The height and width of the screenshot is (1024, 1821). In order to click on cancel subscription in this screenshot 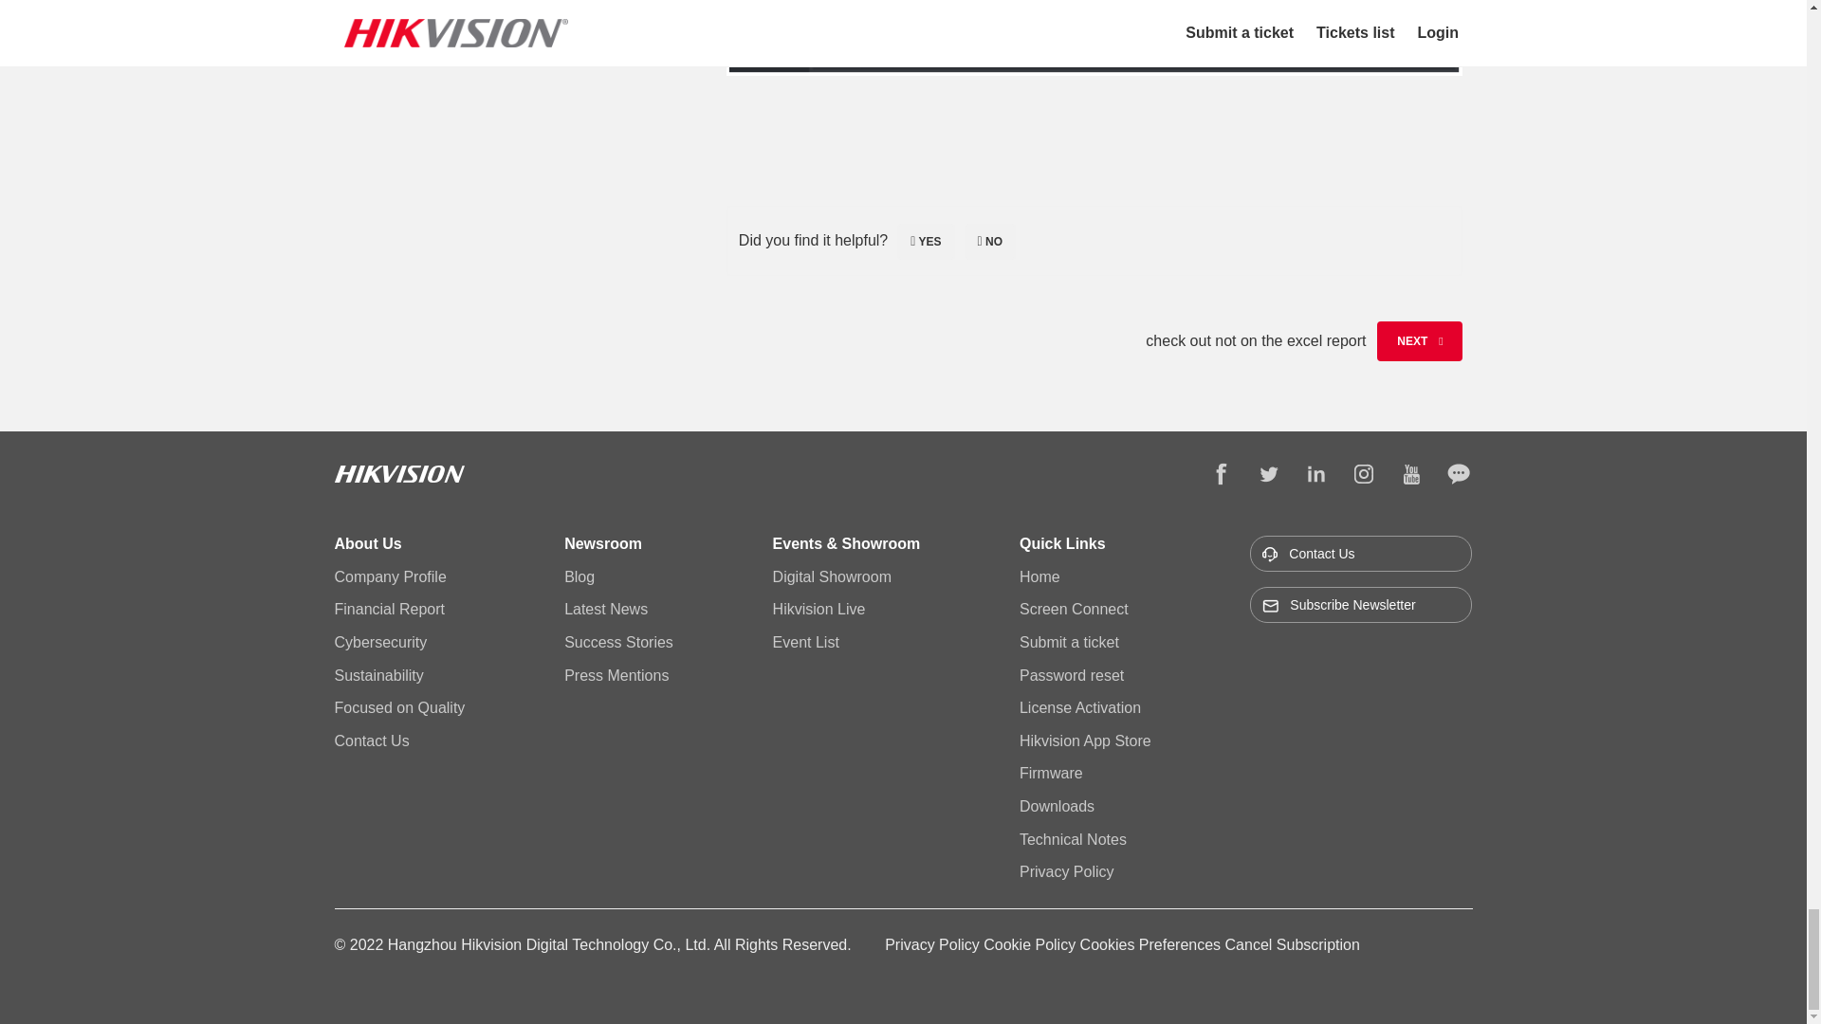, I will do `click(1293, 944)`.